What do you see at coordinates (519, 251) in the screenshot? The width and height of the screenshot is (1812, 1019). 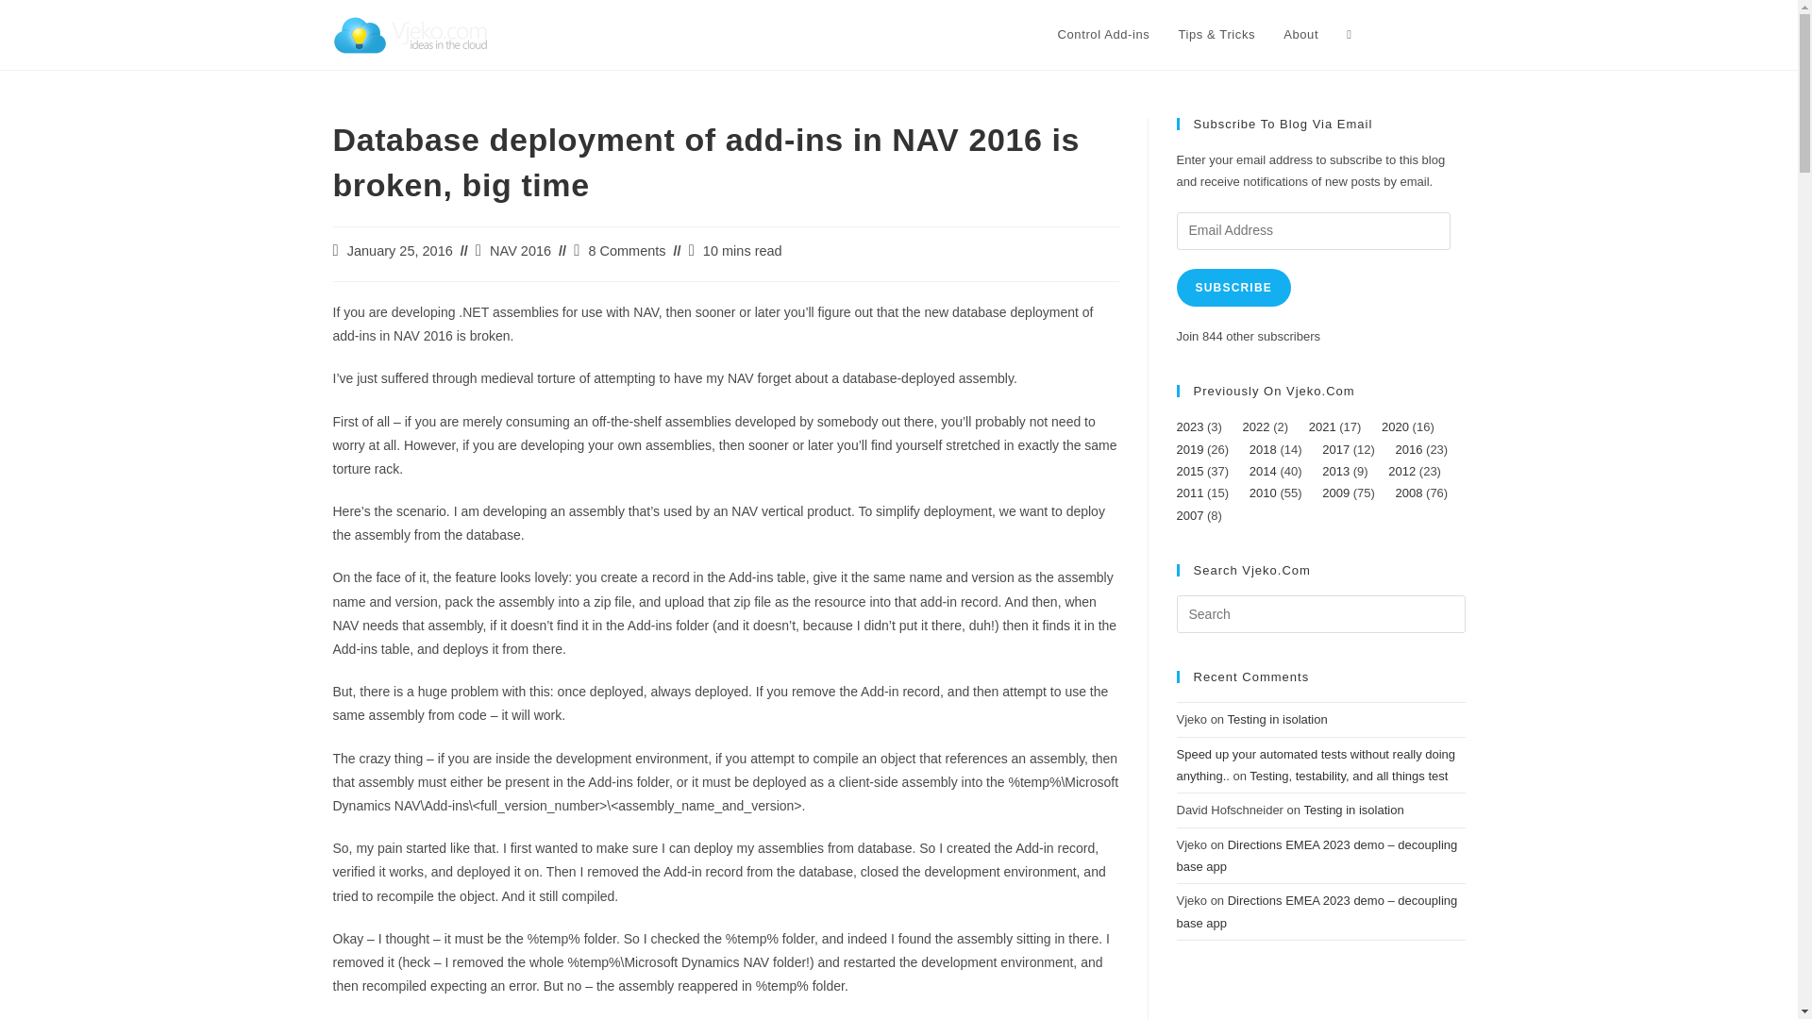 I see `NAV 2016` at bounding box center [519, 251].